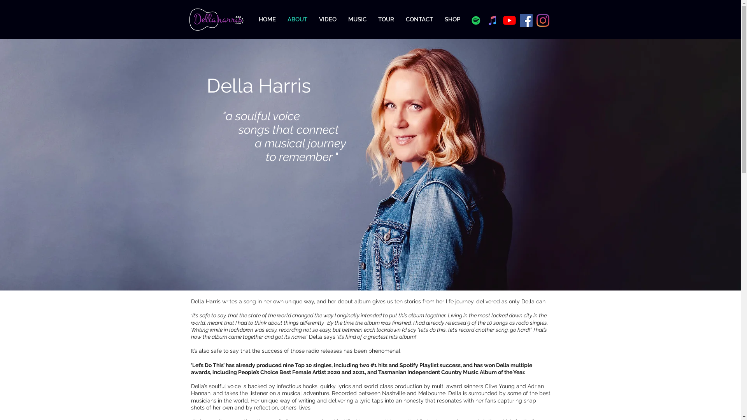 The height and width of the screenshot is (420, 747). I want to click on ABOUT, so click(297, 19).